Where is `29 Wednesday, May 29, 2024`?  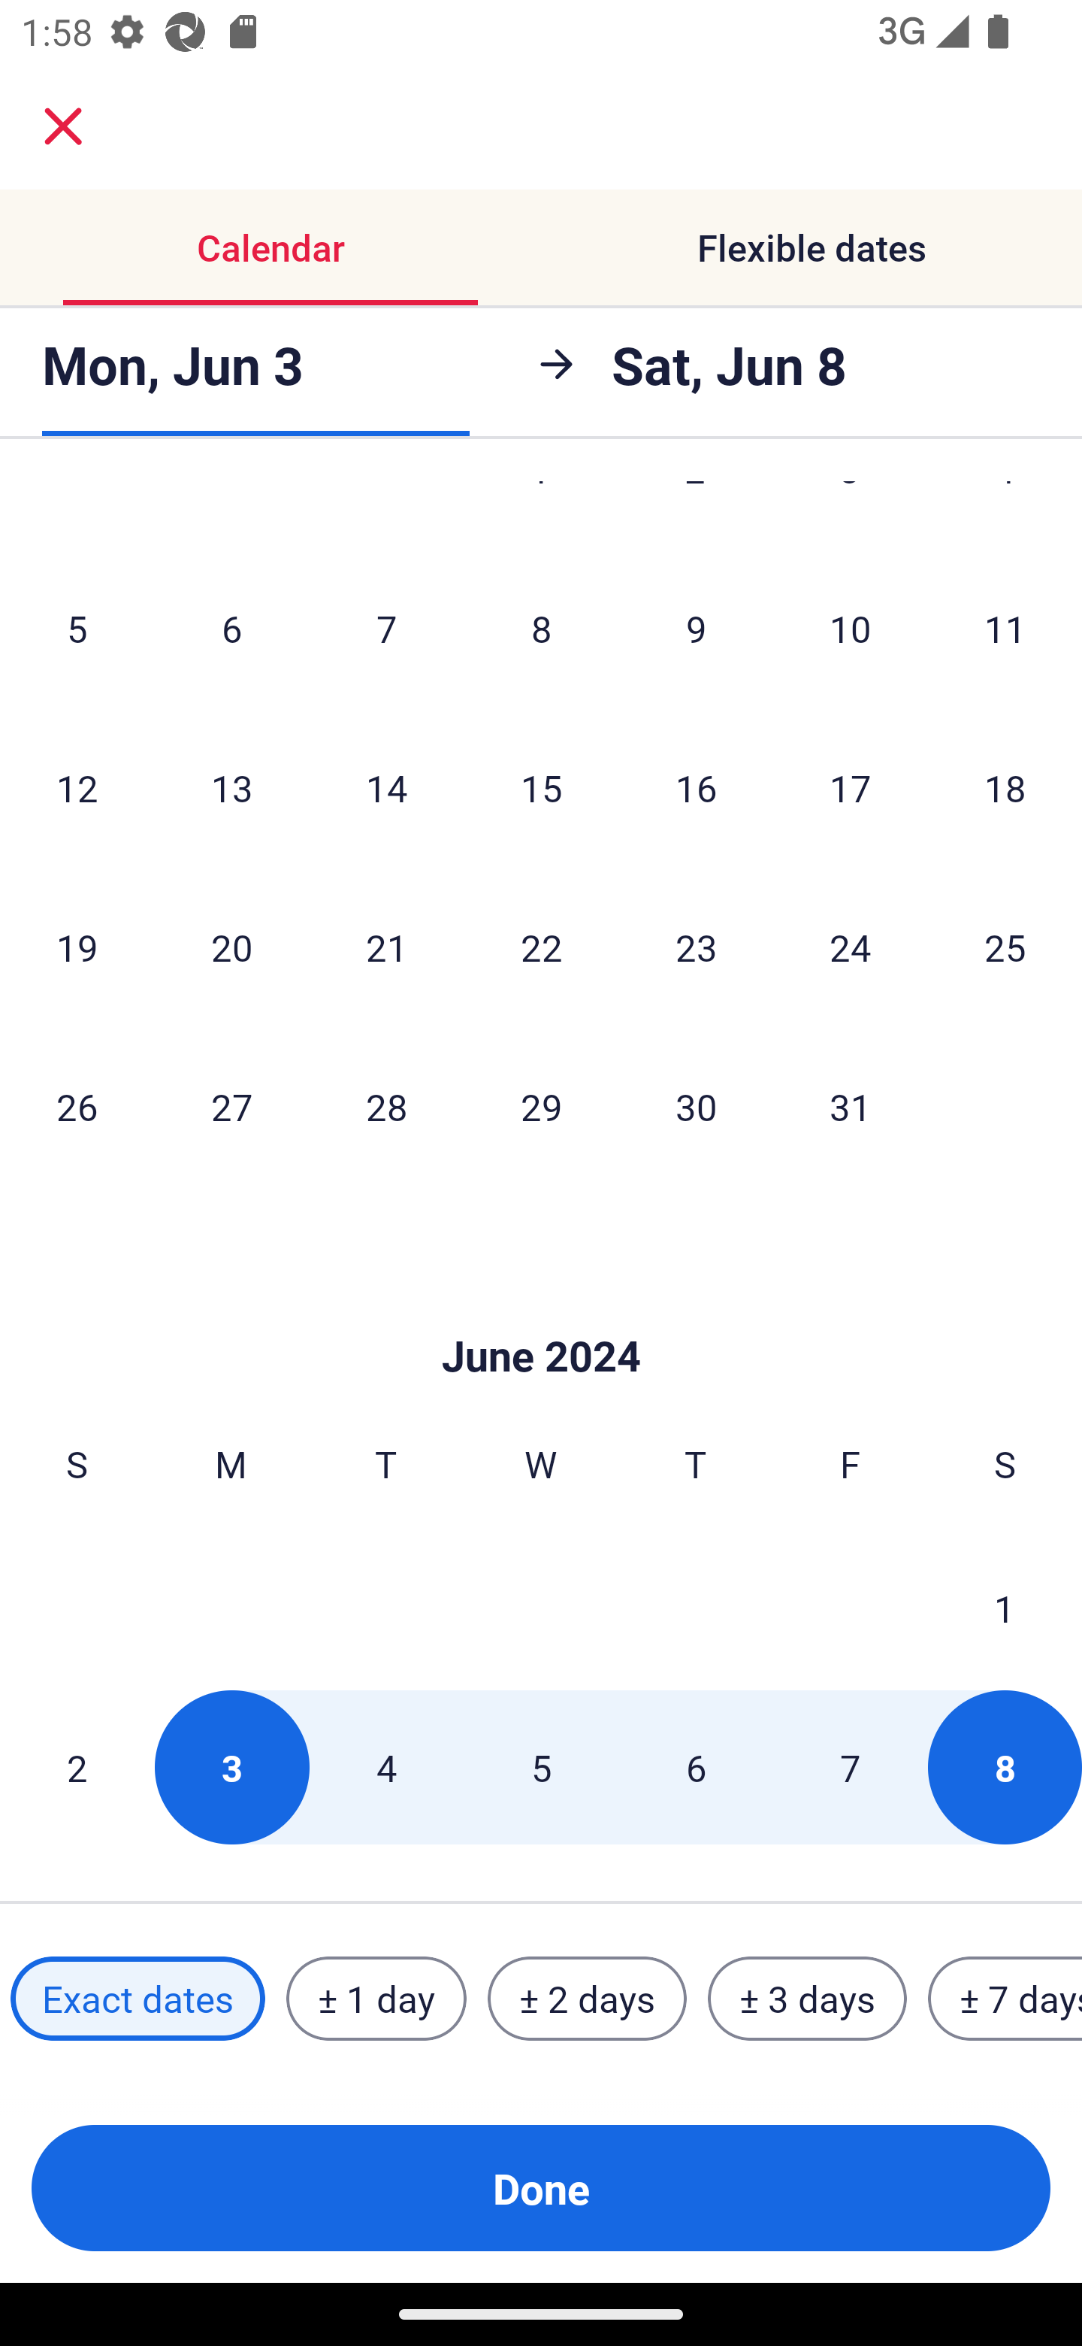
29 Wednesday, May 29, 2024 is located at coordinates (541, 1105).